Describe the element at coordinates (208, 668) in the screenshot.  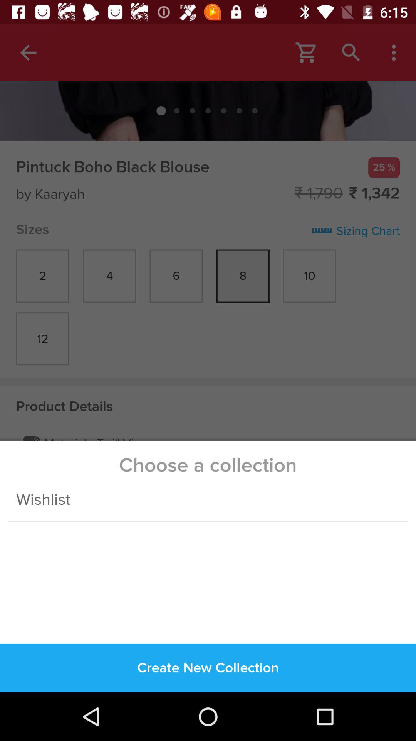
I see `scroll to the create new collection item` at that location.